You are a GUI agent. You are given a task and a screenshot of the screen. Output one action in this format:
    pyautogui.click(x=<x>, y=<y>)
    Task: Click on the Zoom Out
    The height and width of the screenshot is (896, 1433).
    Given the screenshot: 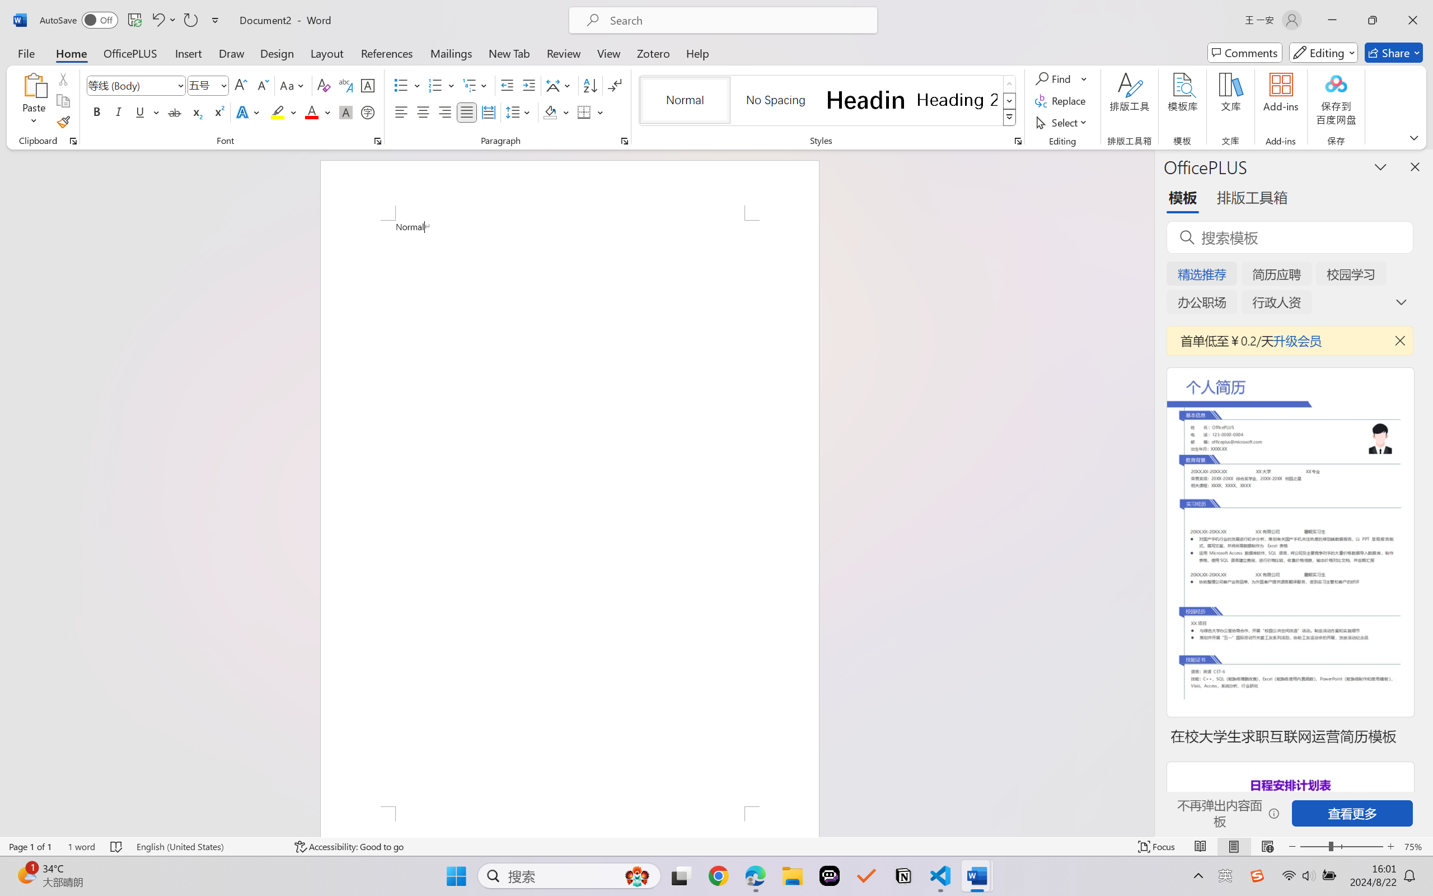 What is the action you would take?
    pyautogui.click(x=1314, y=847)
    